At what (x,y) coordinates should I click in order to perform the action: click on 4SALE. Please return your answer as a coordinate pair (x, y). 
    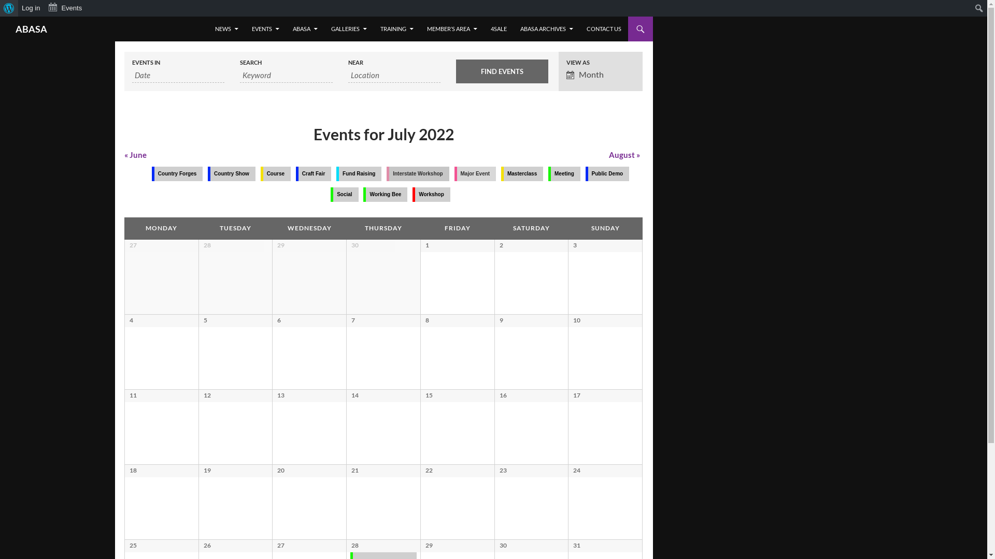
    Looking at the image, I should click on (499, 29).